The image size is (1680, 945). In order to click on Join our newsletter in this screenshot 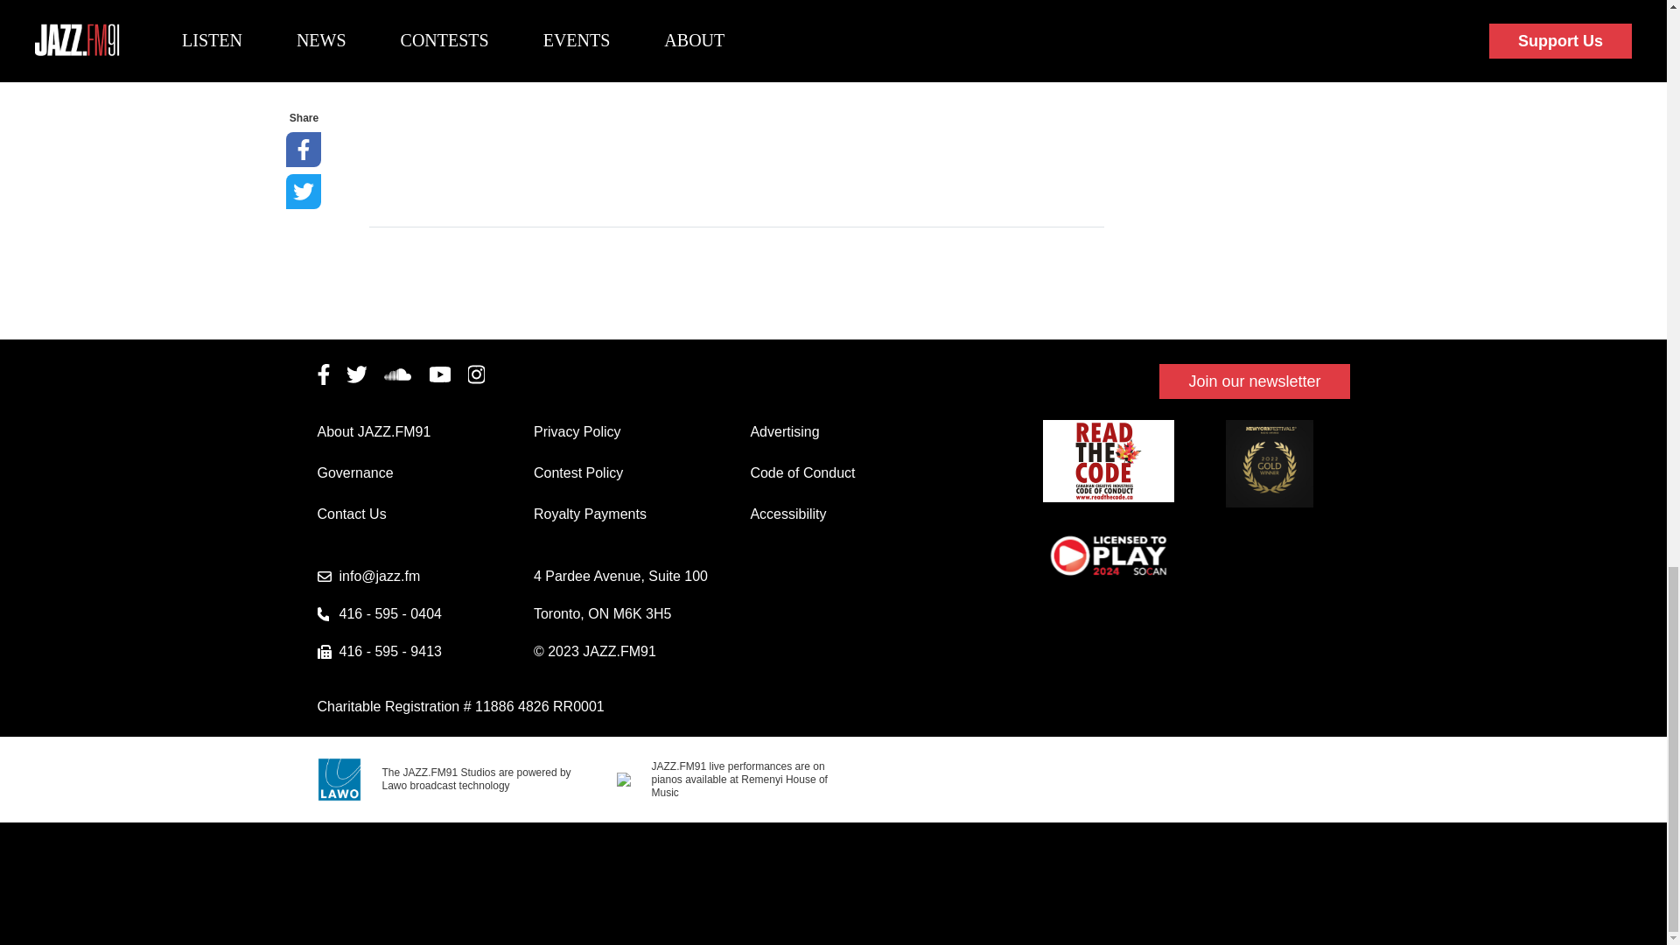, I will do `click(1253, 381)`.